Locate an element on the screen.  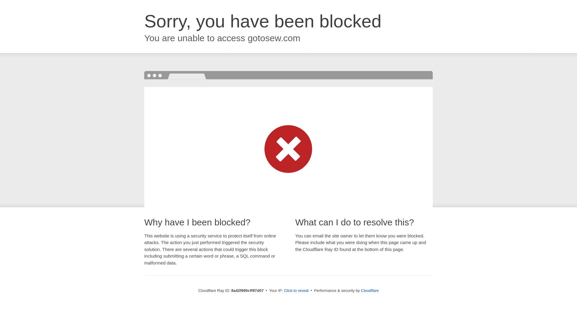
Cloudflare is located at coordinates (370, 290).